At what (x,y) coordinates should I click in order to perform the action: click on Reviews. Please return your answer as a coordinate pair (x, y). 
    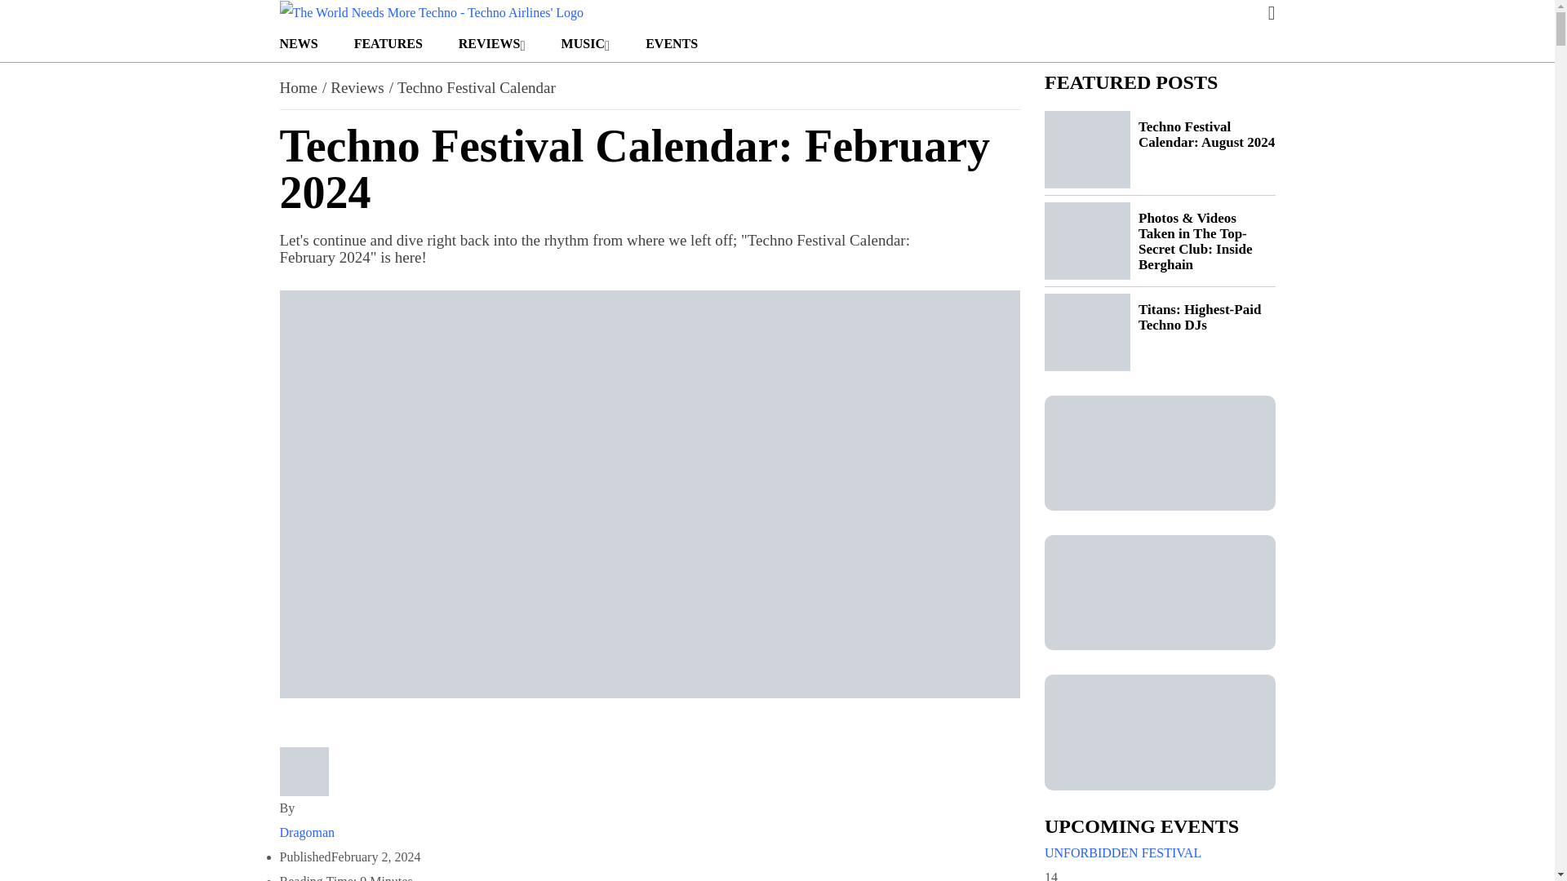
    Looking at the image, I should click on (357, 87).